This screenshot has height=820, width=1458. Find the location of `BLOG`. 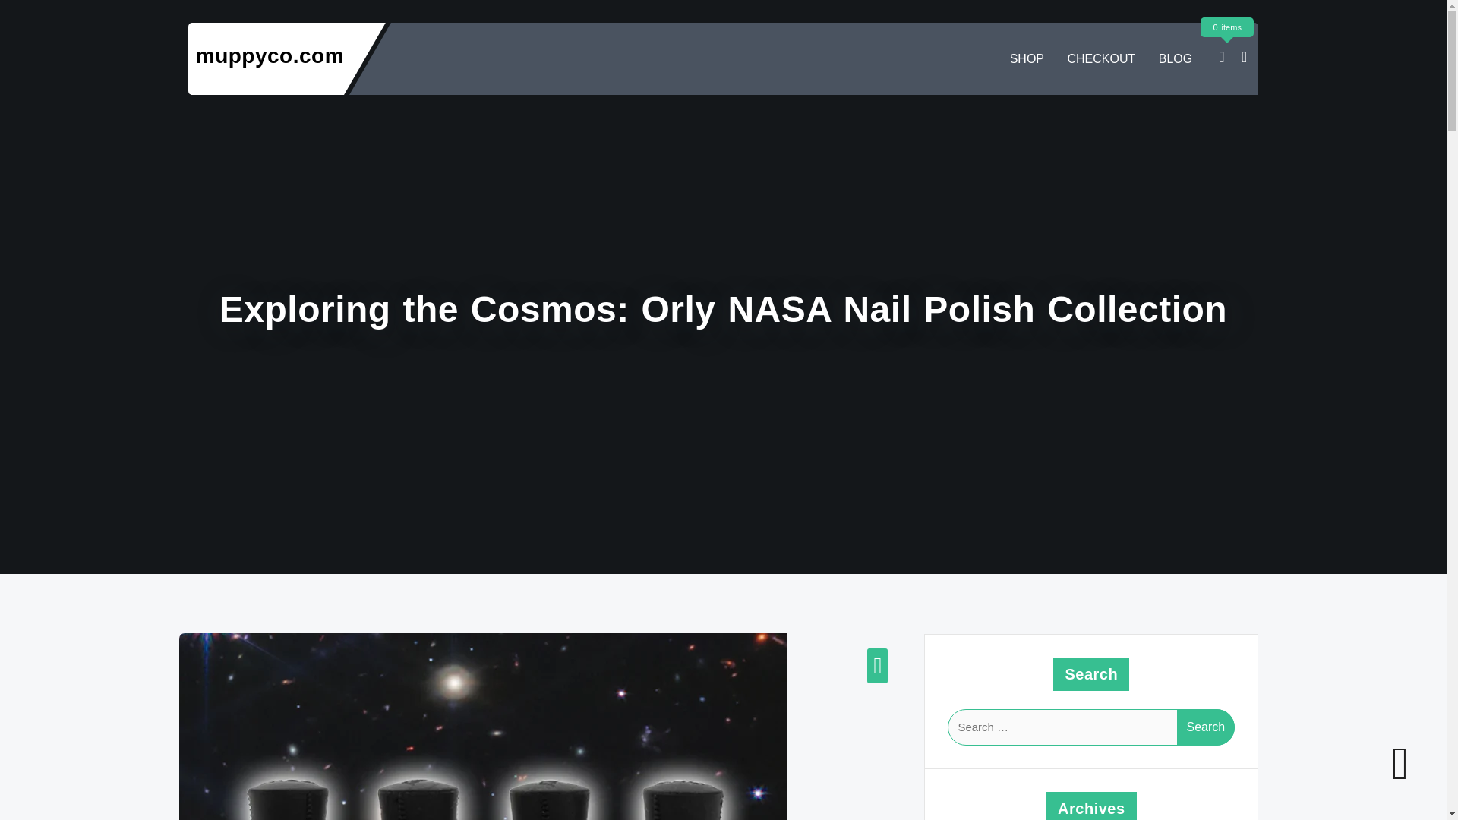

BLOG is located at coordinates (1176, 59).